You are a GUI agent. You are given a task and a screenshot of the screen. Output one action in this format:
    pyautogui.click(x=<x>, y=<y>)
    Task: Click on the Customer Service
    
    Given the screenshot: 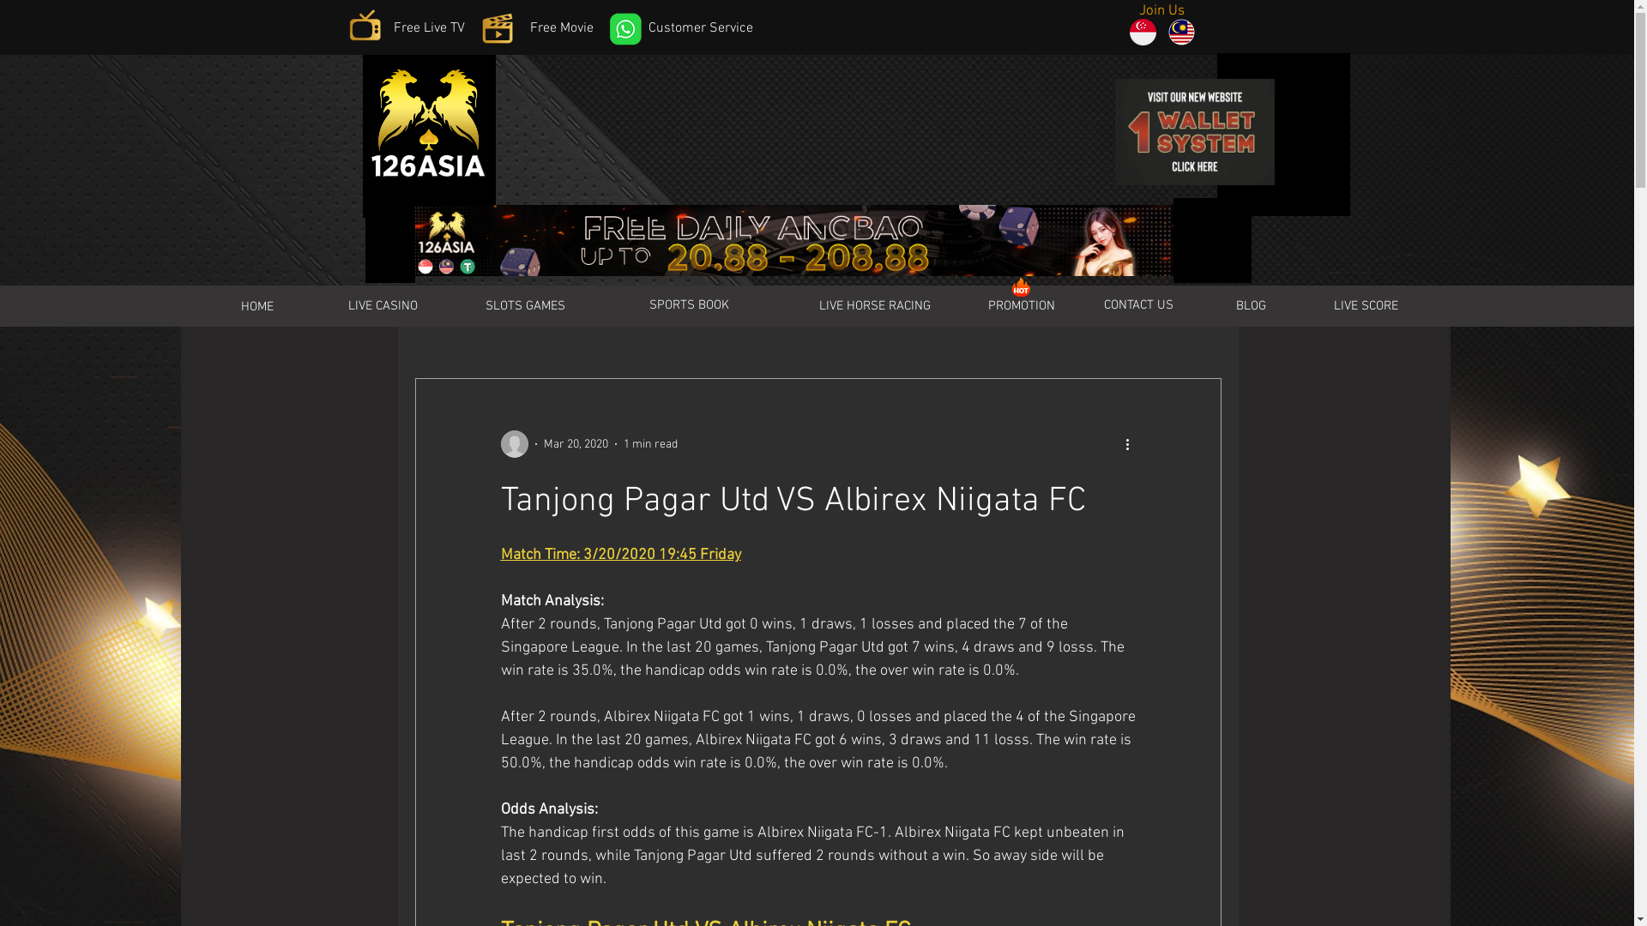 What is the action you would take?
    pyautogui.click(x=702, y=29)
    